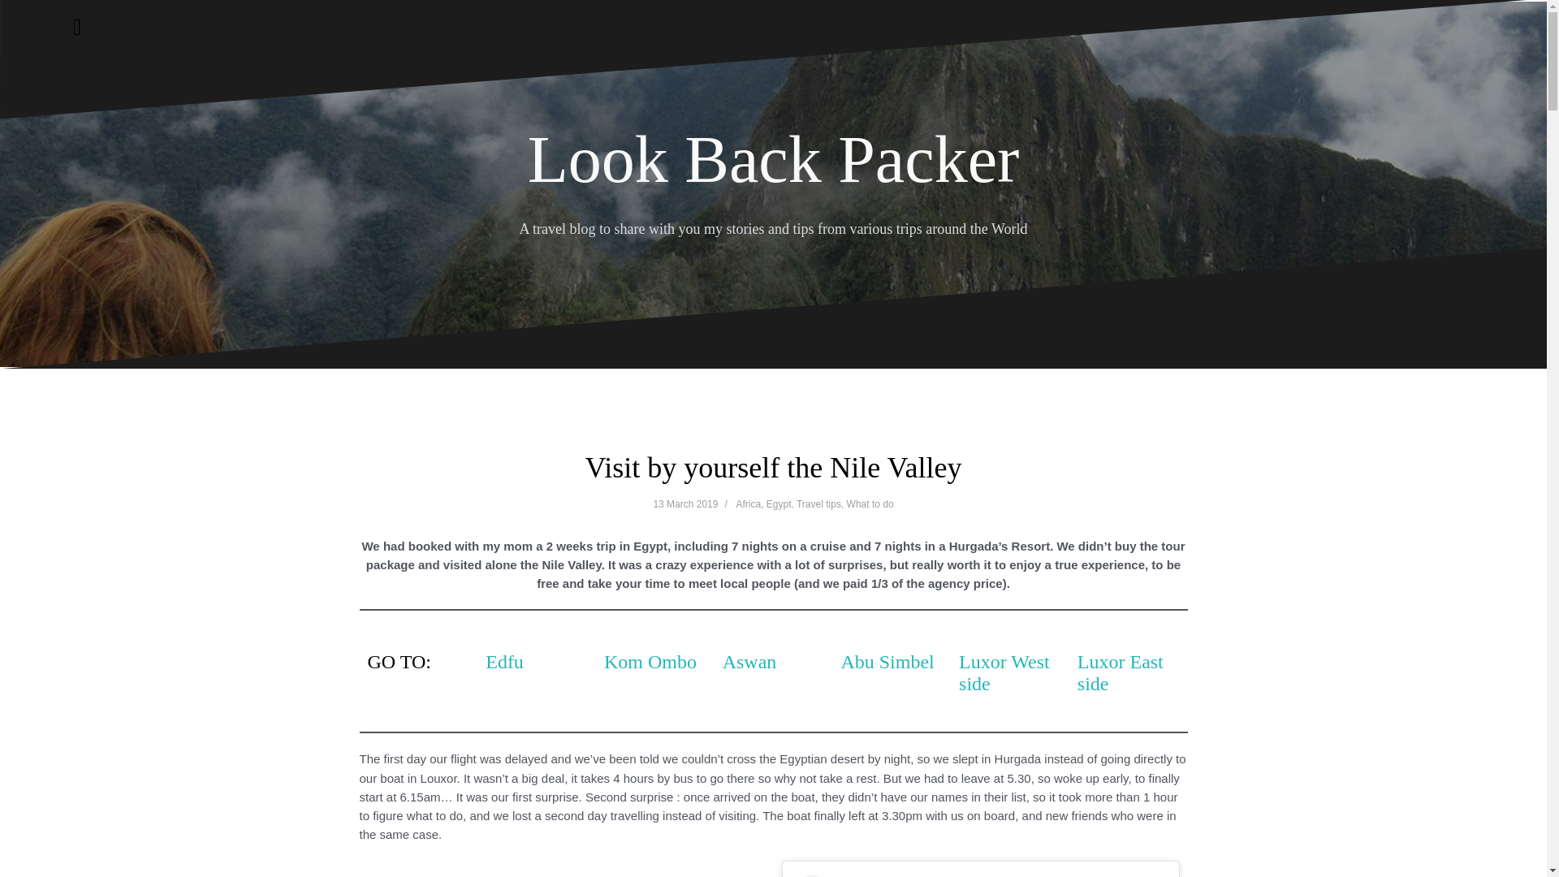 The image size is (1559, 877). What do you see at coordinates (1004, 672) in the screenshot?
I see `Luxor West side` at bounding box center [1004, 672].